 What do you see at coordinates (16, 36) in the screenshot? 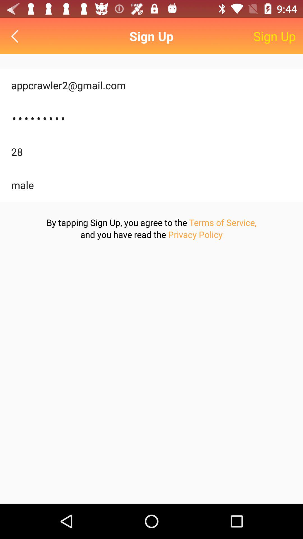
I see `back button` at bounding box center [16, 36].